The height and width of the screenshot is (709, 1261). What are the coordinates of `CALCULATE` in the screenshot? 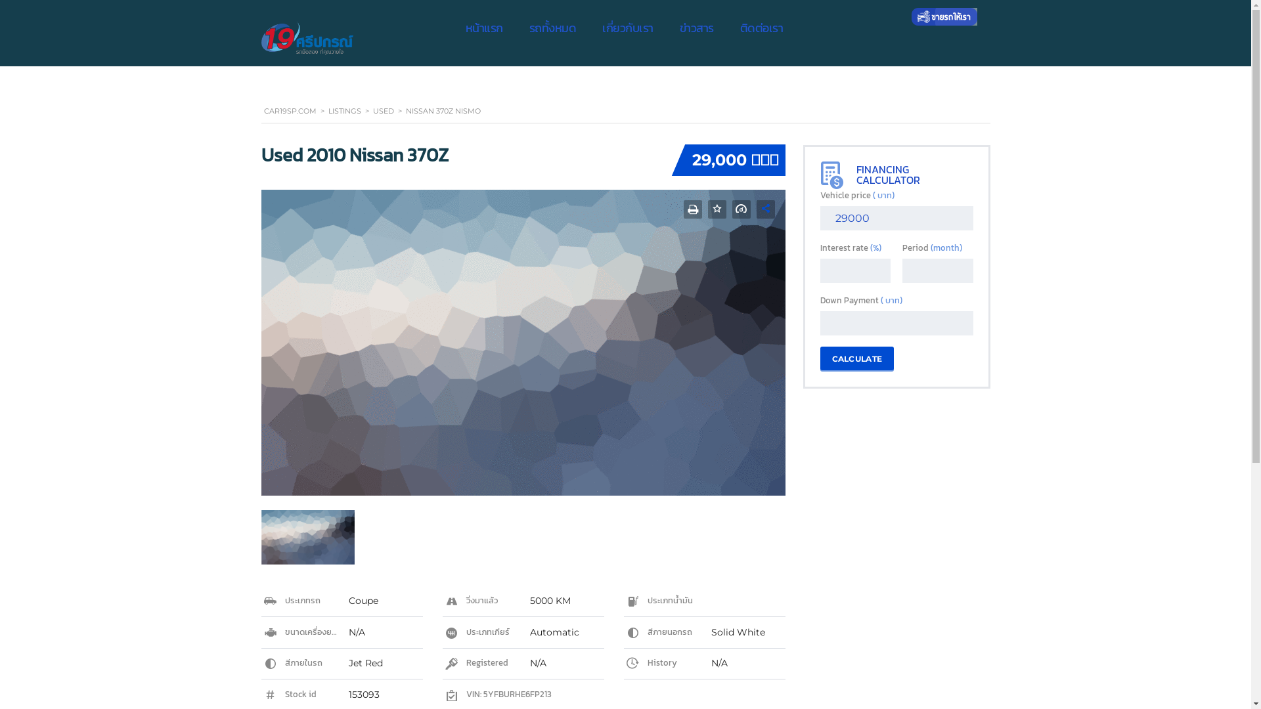 It's located at (856, 358).